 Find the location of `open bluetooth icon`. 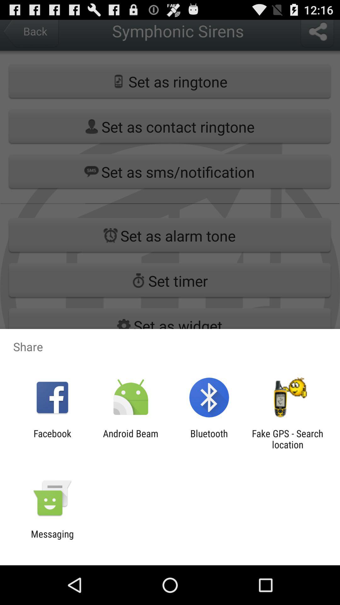

open bluetooth icon is located at coordinates (209, 439).